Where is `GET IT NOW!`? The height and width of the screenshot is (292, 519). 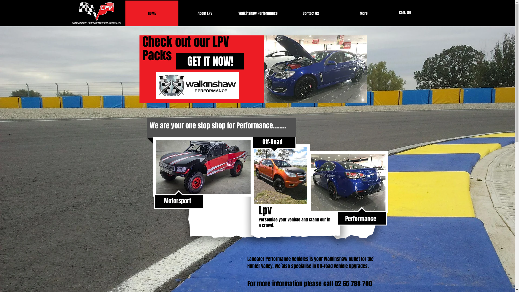 GET IT NOW! is located at coordinates (210, 61).